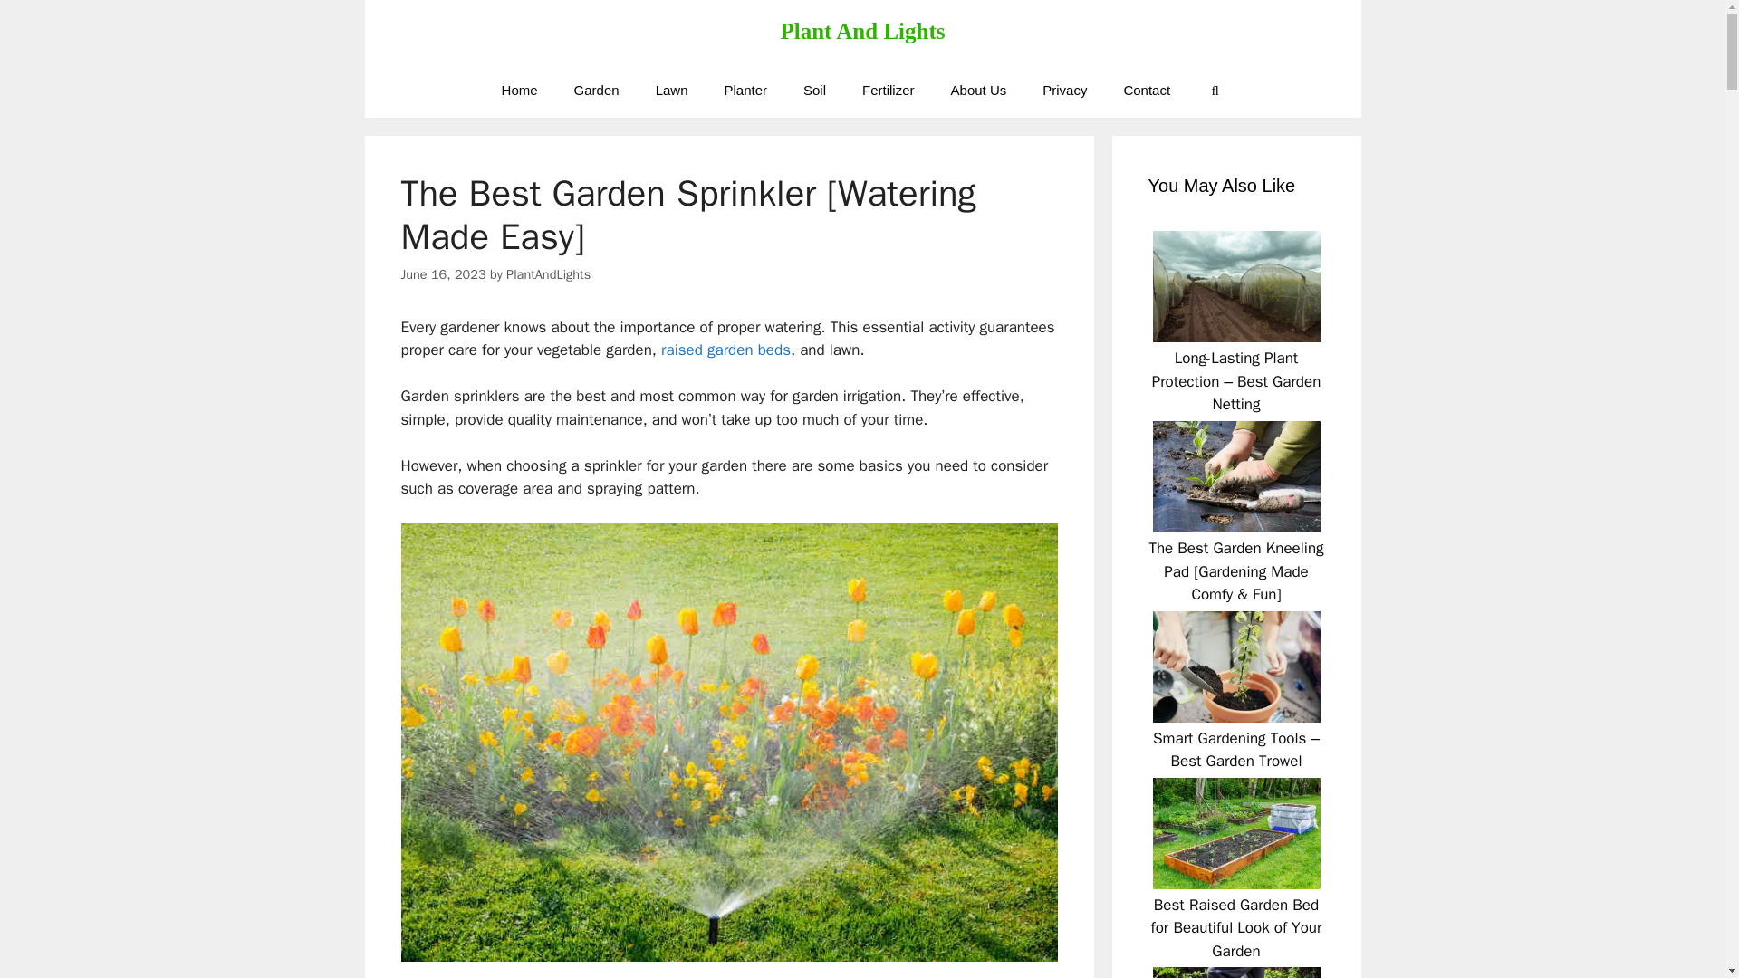 This screenshot has height=978, width=1739. I want to click on Contact, so click(1146, 91).